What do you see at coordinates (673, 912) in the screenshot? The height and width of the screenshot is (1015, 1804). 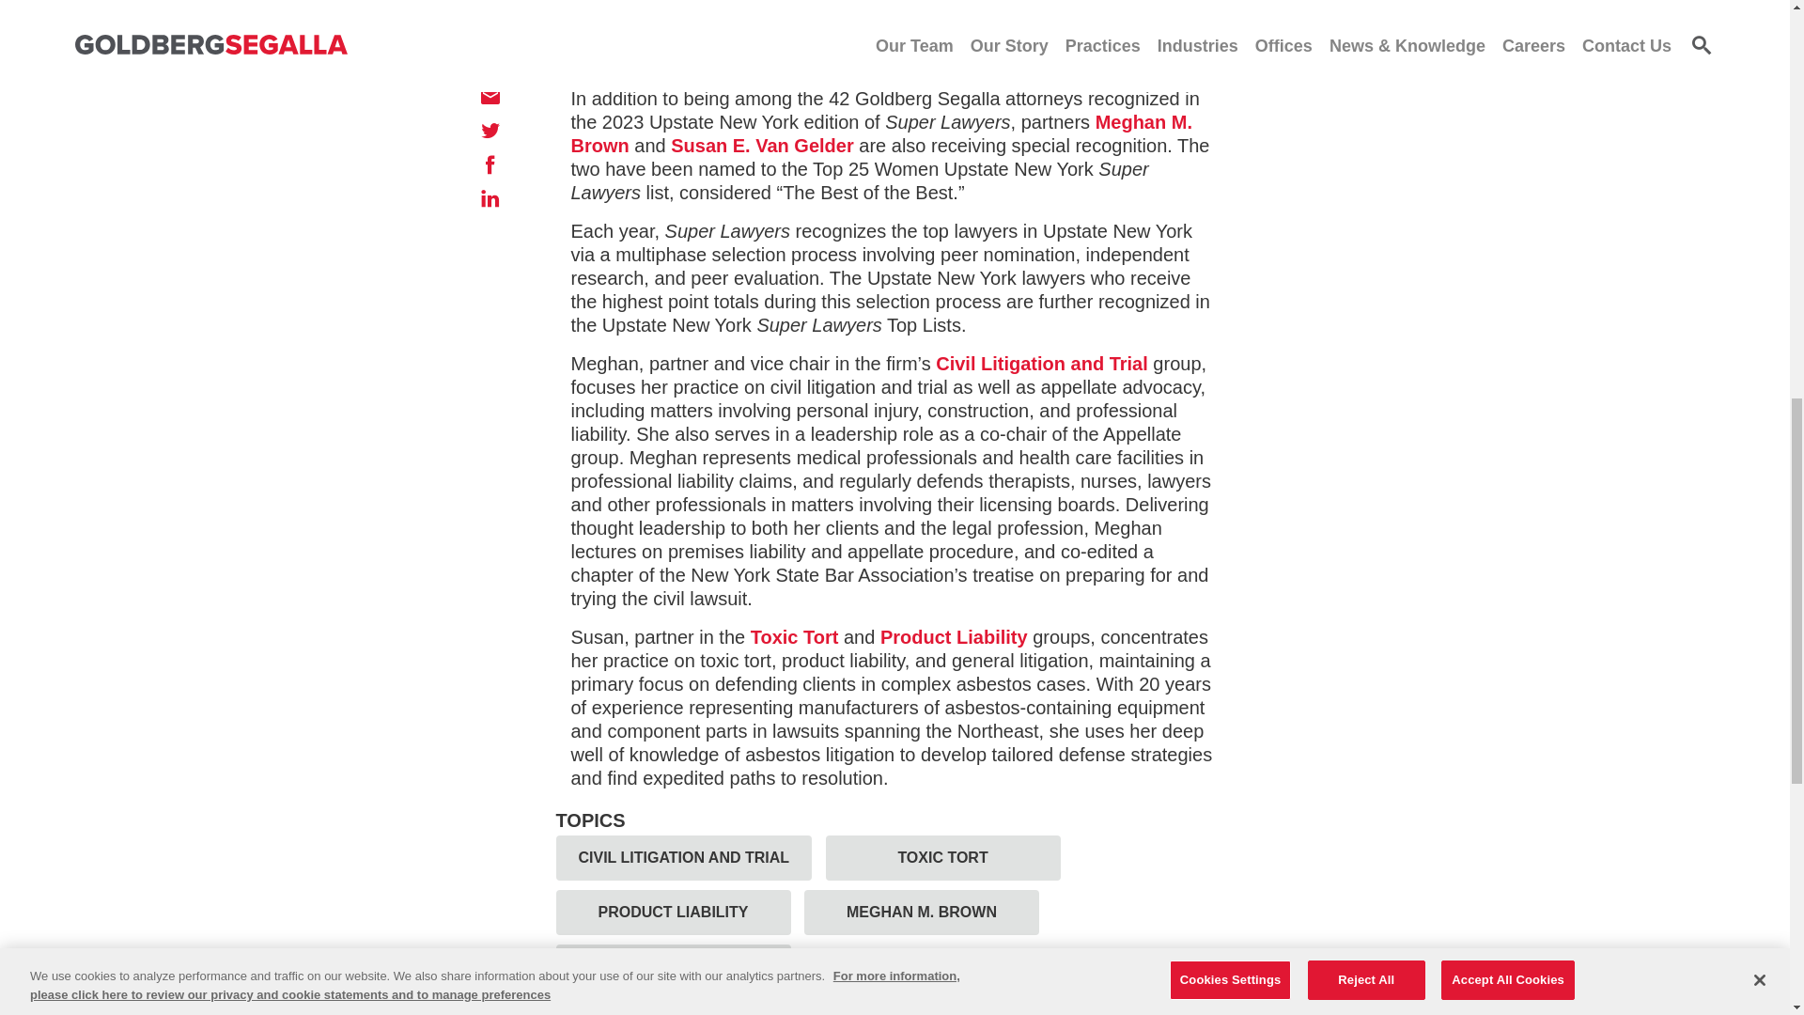 I see `PRODUCT LIABILITY` at bounding box center [673, 912].